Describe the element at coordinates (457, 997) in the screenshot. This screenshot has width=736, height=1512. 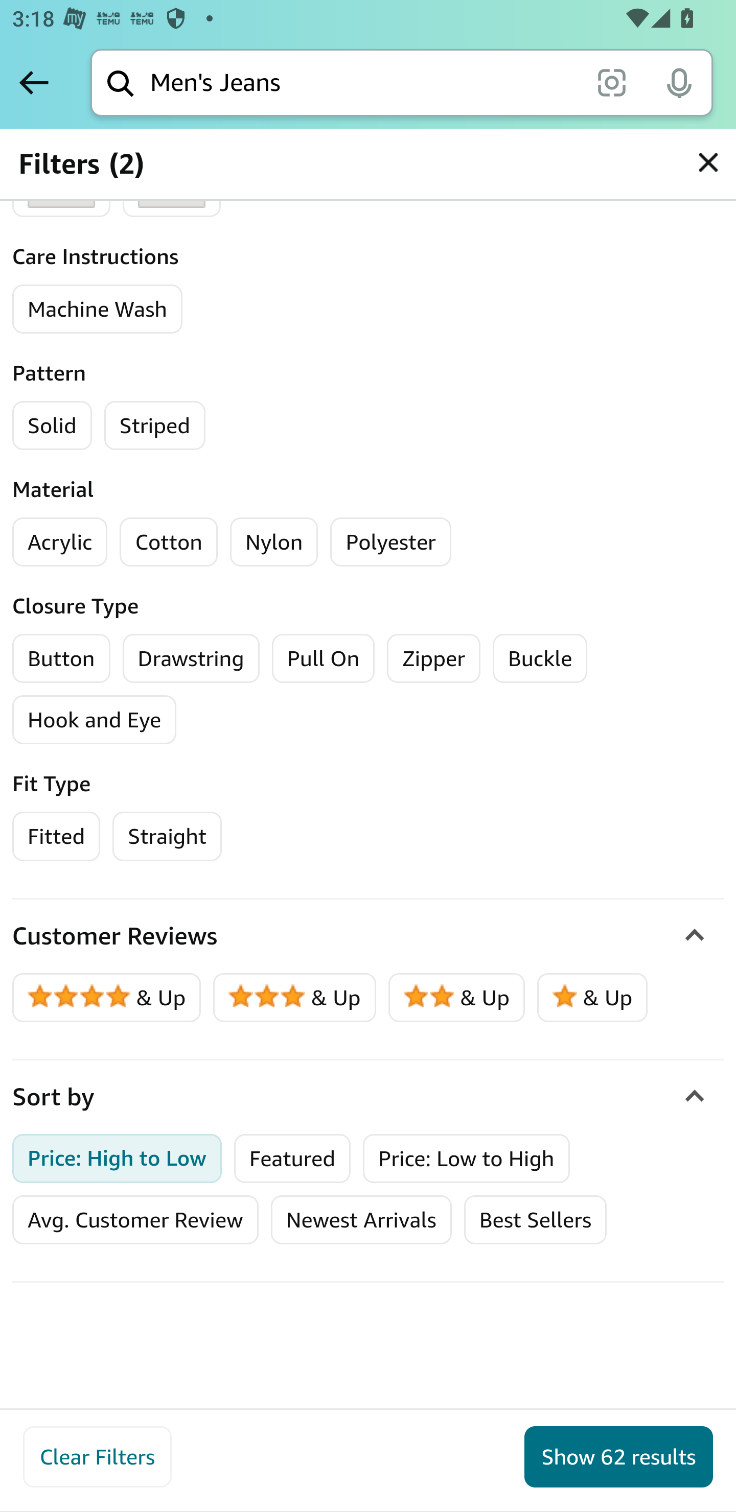
I see `2 Stars & Up` at that location.